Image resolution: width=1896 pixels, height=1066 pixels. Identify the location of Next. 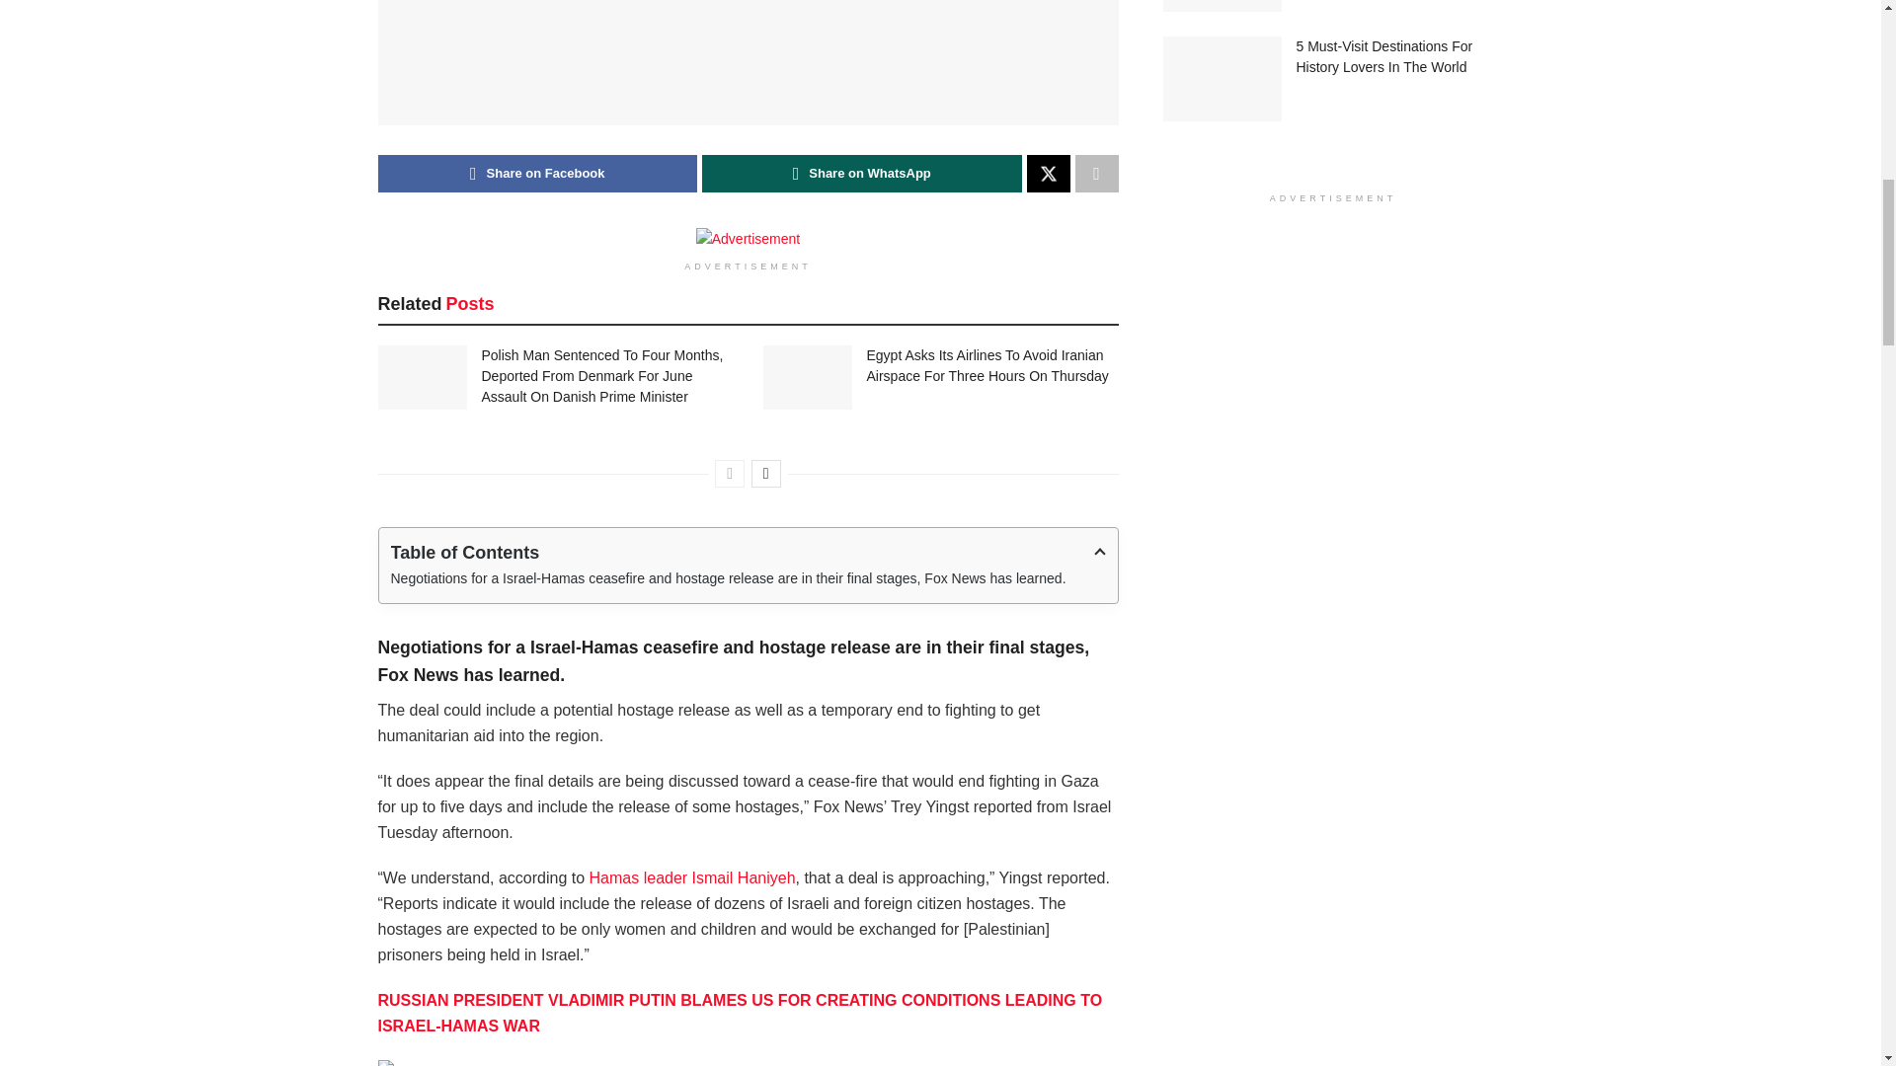
(766, 473).